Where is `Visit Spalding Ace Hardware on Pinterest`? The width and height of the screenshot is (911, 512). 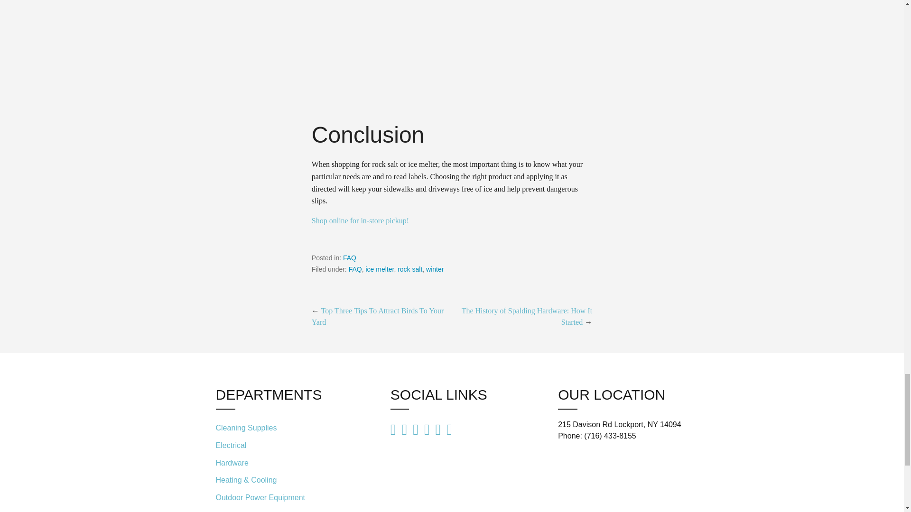 Visit Spalding Ace Hardware on Pinterest is located at coordinates (404, 430).